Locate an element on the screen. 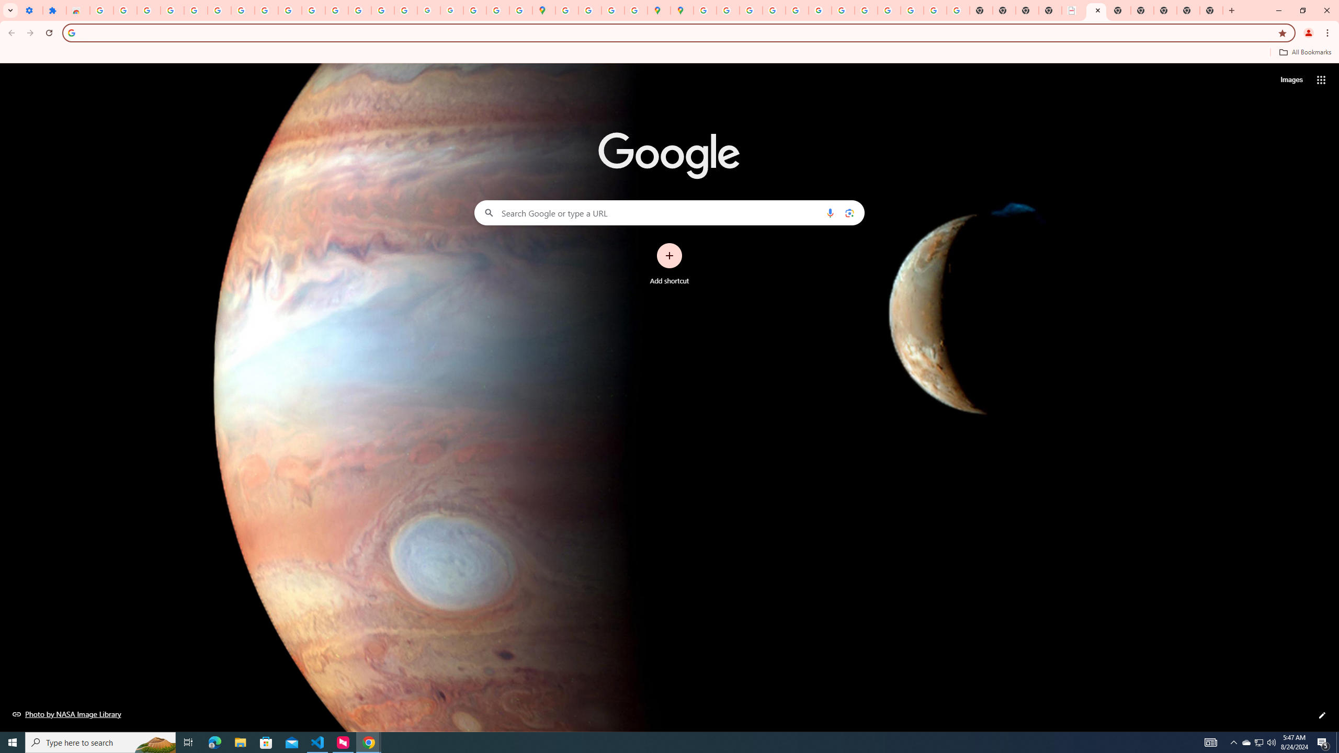 Image resolution: width=1339 pixels, height=753 pixels. Search Google or type a URL is located at coordinates (669, 212).